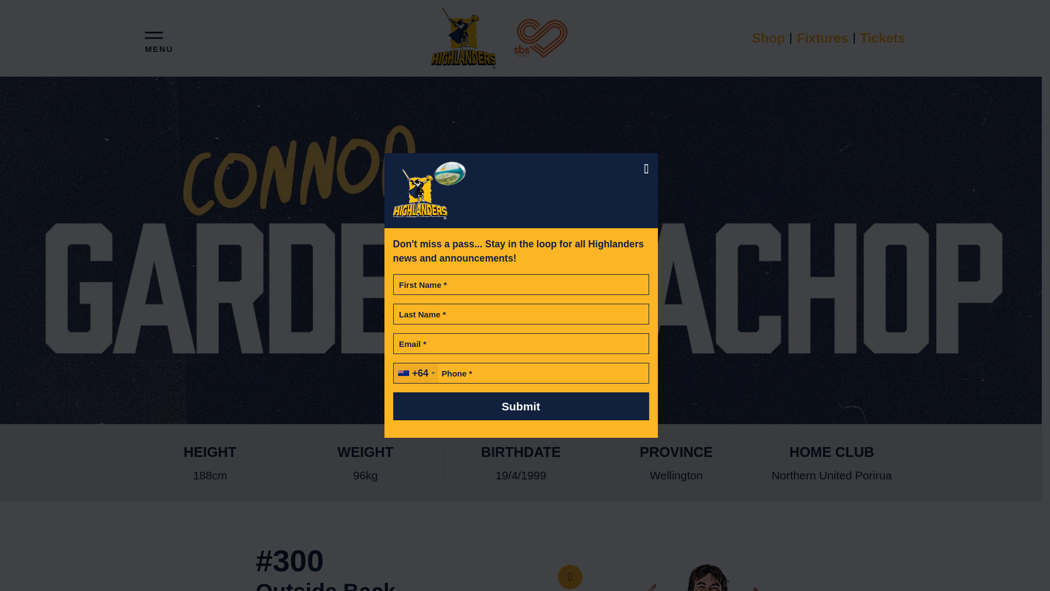 This screenshot has width=1050, height=591. What do you see at coordinates (879, 38) in the screenshot?
I see `Tickets` at bounding box center [879, 38].